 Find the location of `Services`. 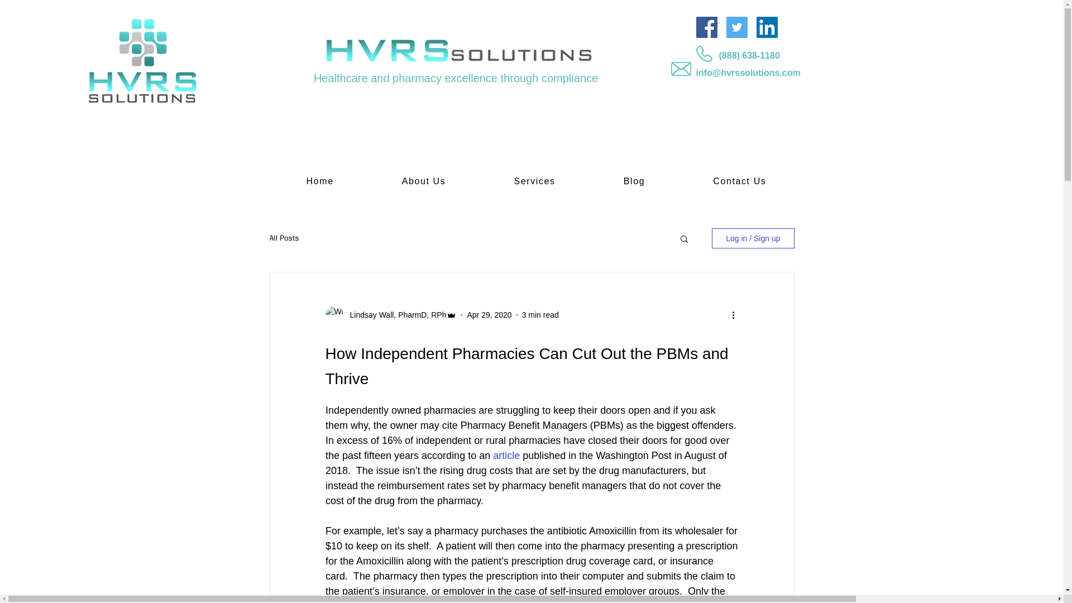

Services is located at coordinates (534, 181).